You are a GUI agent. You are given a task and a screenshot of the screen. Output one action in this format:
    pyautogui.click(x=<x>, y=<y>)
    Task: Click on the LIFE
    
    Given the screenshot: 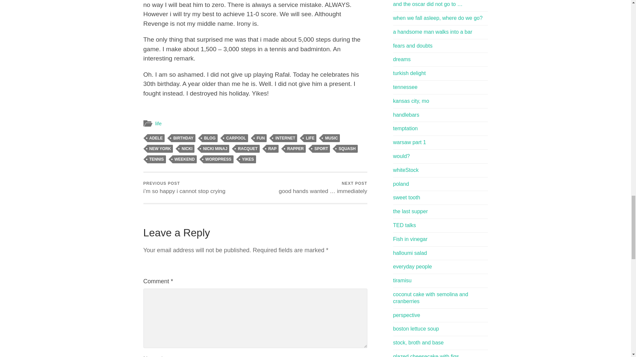 What is the action you would take?
    pyautogui.click(x=310, y=138)
    